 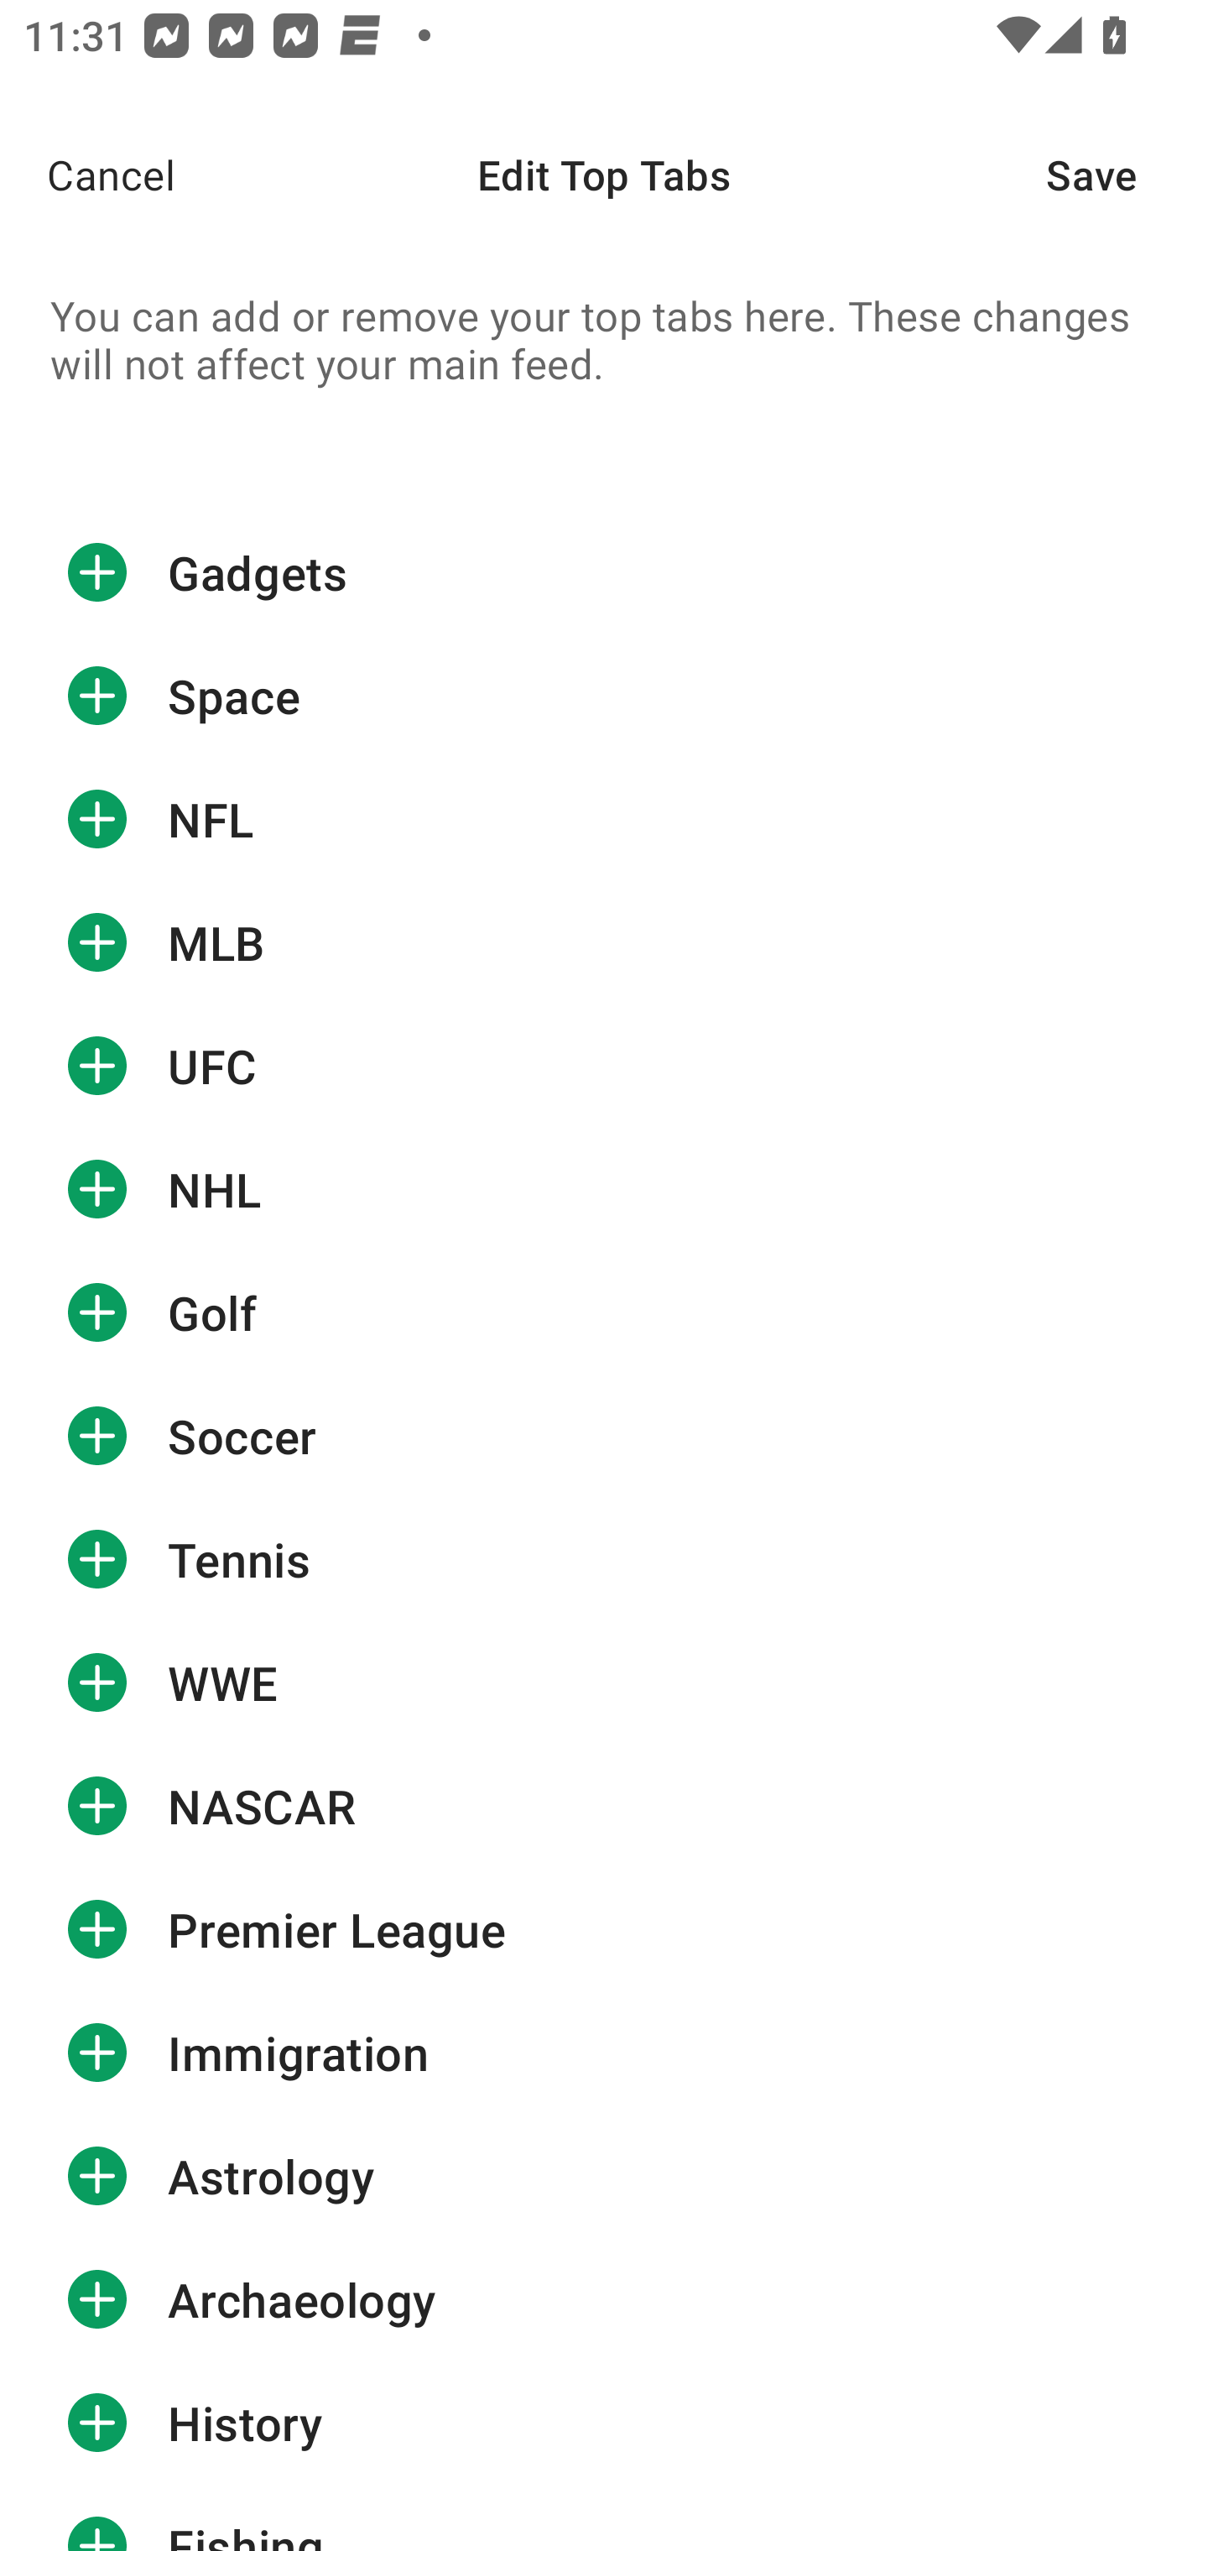 What do you see at coordinates (87, 175) in the screenshot?
I see `Cancel` at bounding box center [87, 175].